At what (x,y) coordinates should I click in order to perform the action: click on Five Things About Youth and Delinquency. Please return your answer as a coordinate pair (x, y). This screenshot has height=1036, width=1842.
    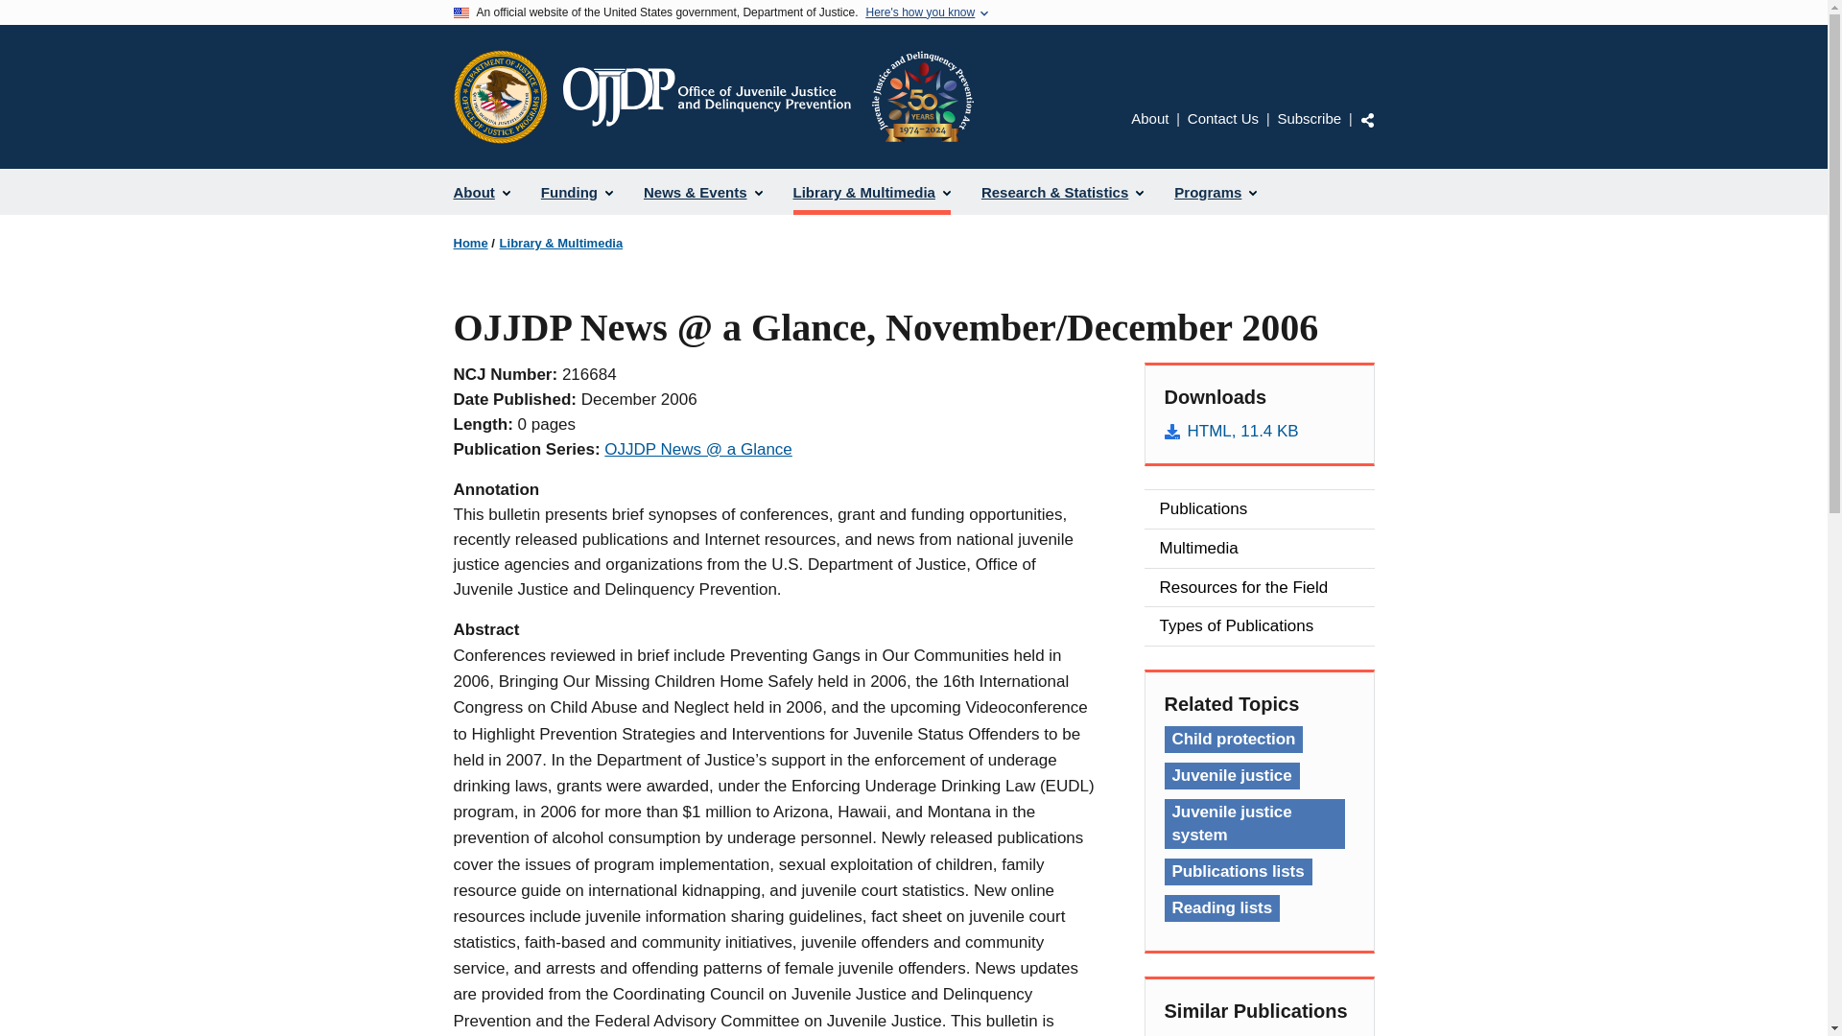
    Looking at the image, I should click on (1259, 1034).